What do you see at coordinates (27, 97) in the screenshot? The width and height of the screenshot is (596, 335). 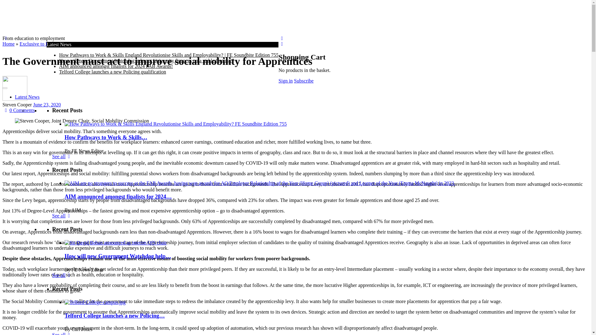 I see `Latest News` at bounding box center [27, 97].